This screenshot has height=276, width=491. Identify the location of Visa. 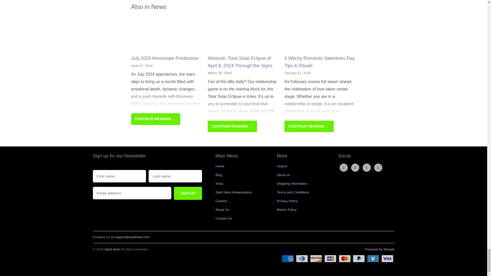
(387, 259).